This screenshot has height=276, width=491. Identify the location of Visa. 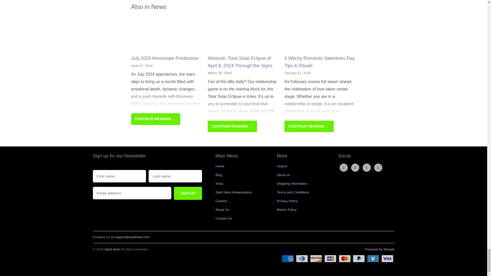
(387, 259).